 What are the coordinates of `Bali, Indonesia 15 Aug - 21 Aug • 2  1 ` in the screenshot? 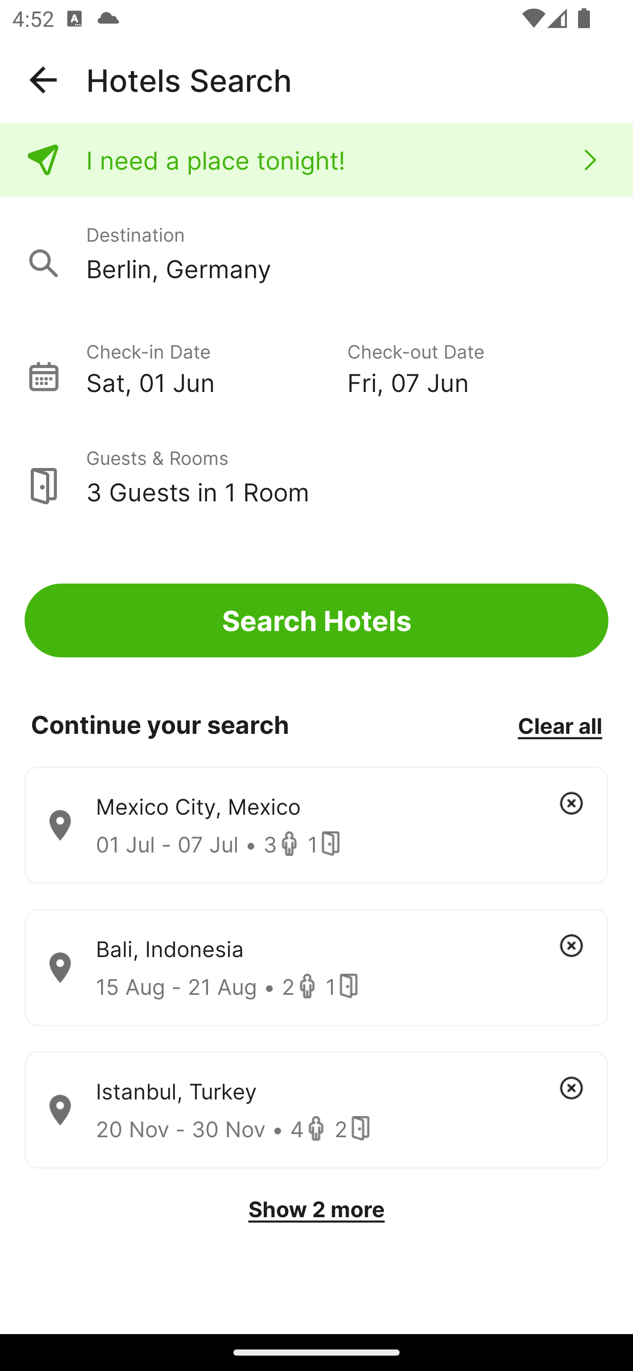 It's located at (316, 968).